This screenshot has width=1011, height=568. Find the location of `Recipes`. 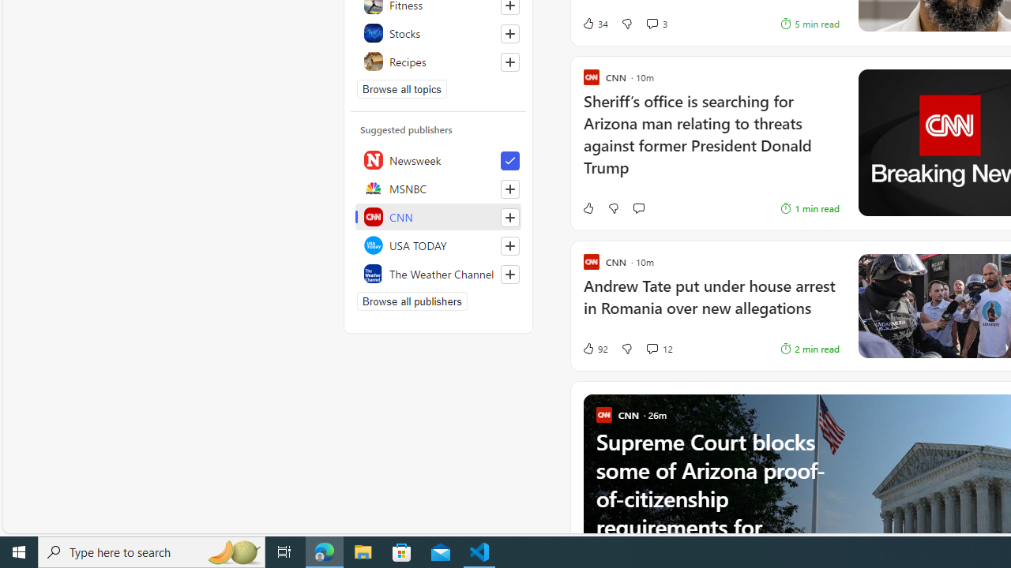

Recipes is located at coordinates (438, 62).